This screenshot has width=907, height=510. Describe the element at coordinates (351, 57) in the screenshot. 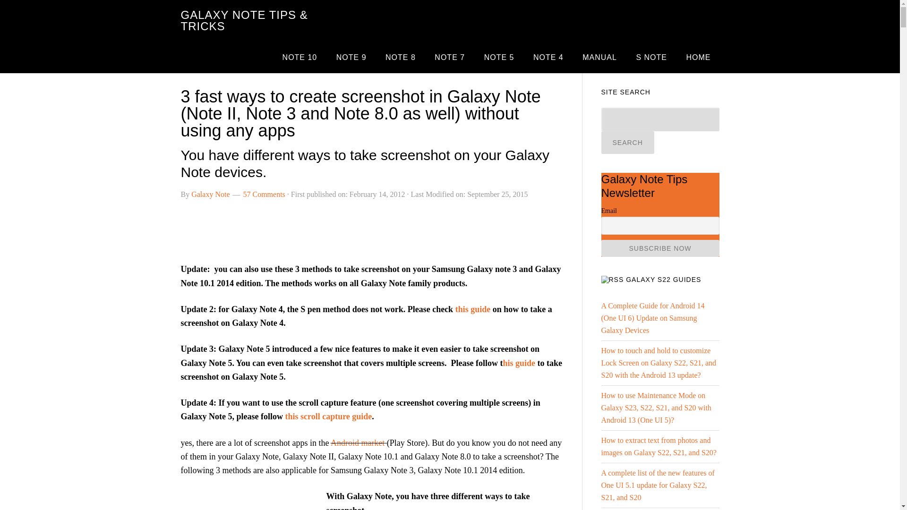

I see `NOTE 9` at that location.